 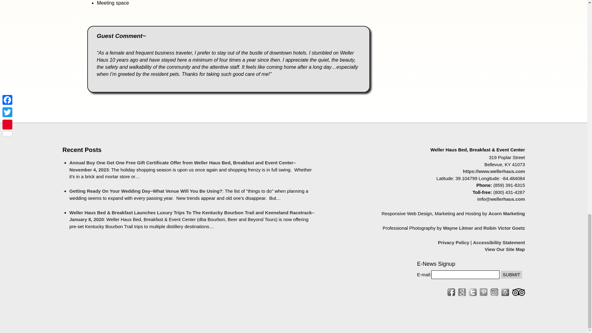 What do you see at coordinates (462, 292) in the screenshot?
I see `Read our Reviews` at bounding box center [462, 292].